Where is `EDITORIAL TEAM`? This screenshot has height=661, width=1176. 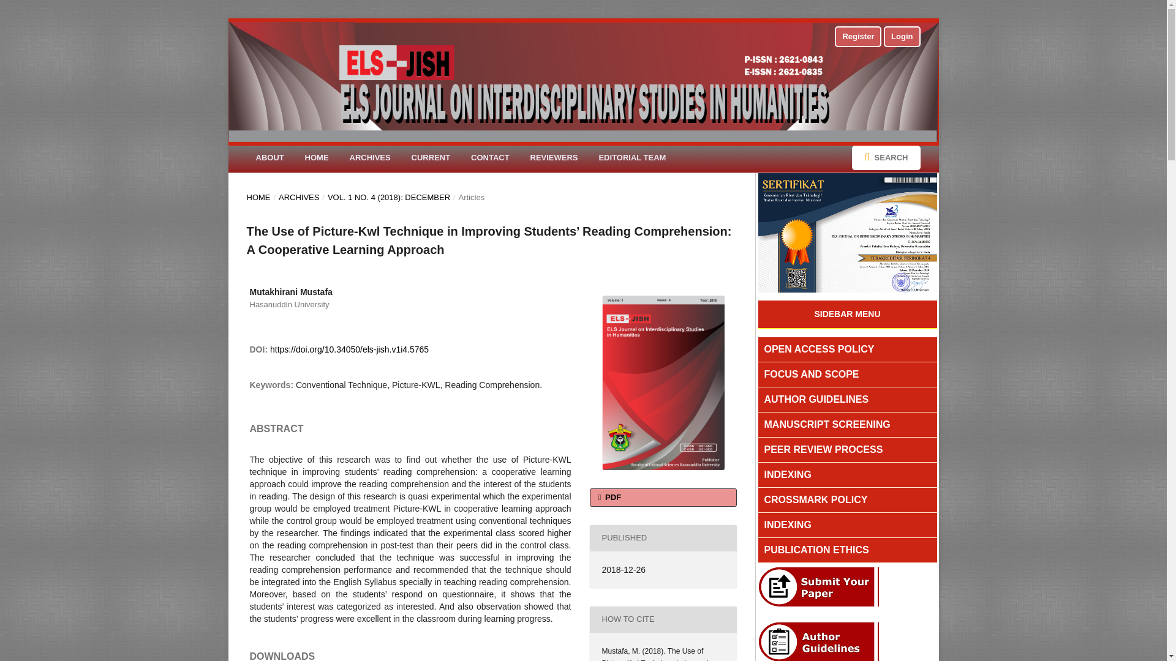 EDITORIAL TEAM is located at coordinates (632, 159).